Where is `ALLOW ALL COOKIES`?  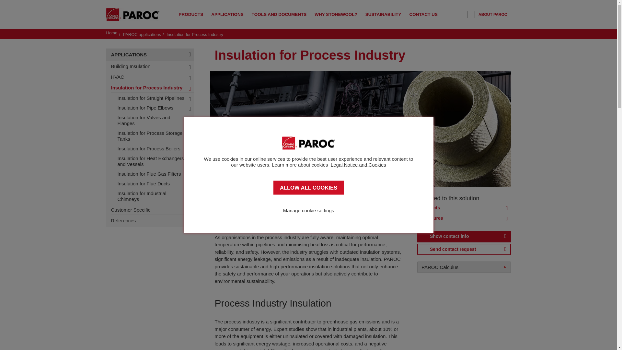
ALLOW ALL COOKIES is located at coordinates (308, 188).